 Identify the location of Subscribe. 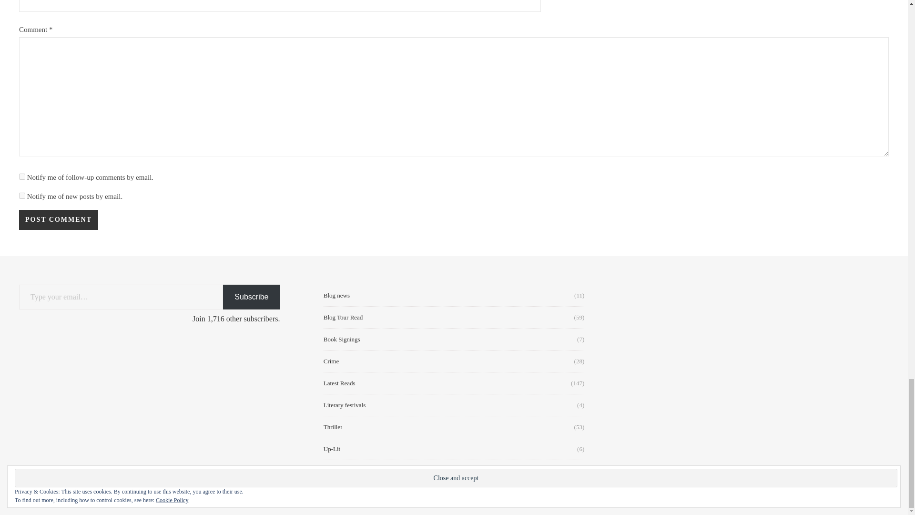
(252, 298).